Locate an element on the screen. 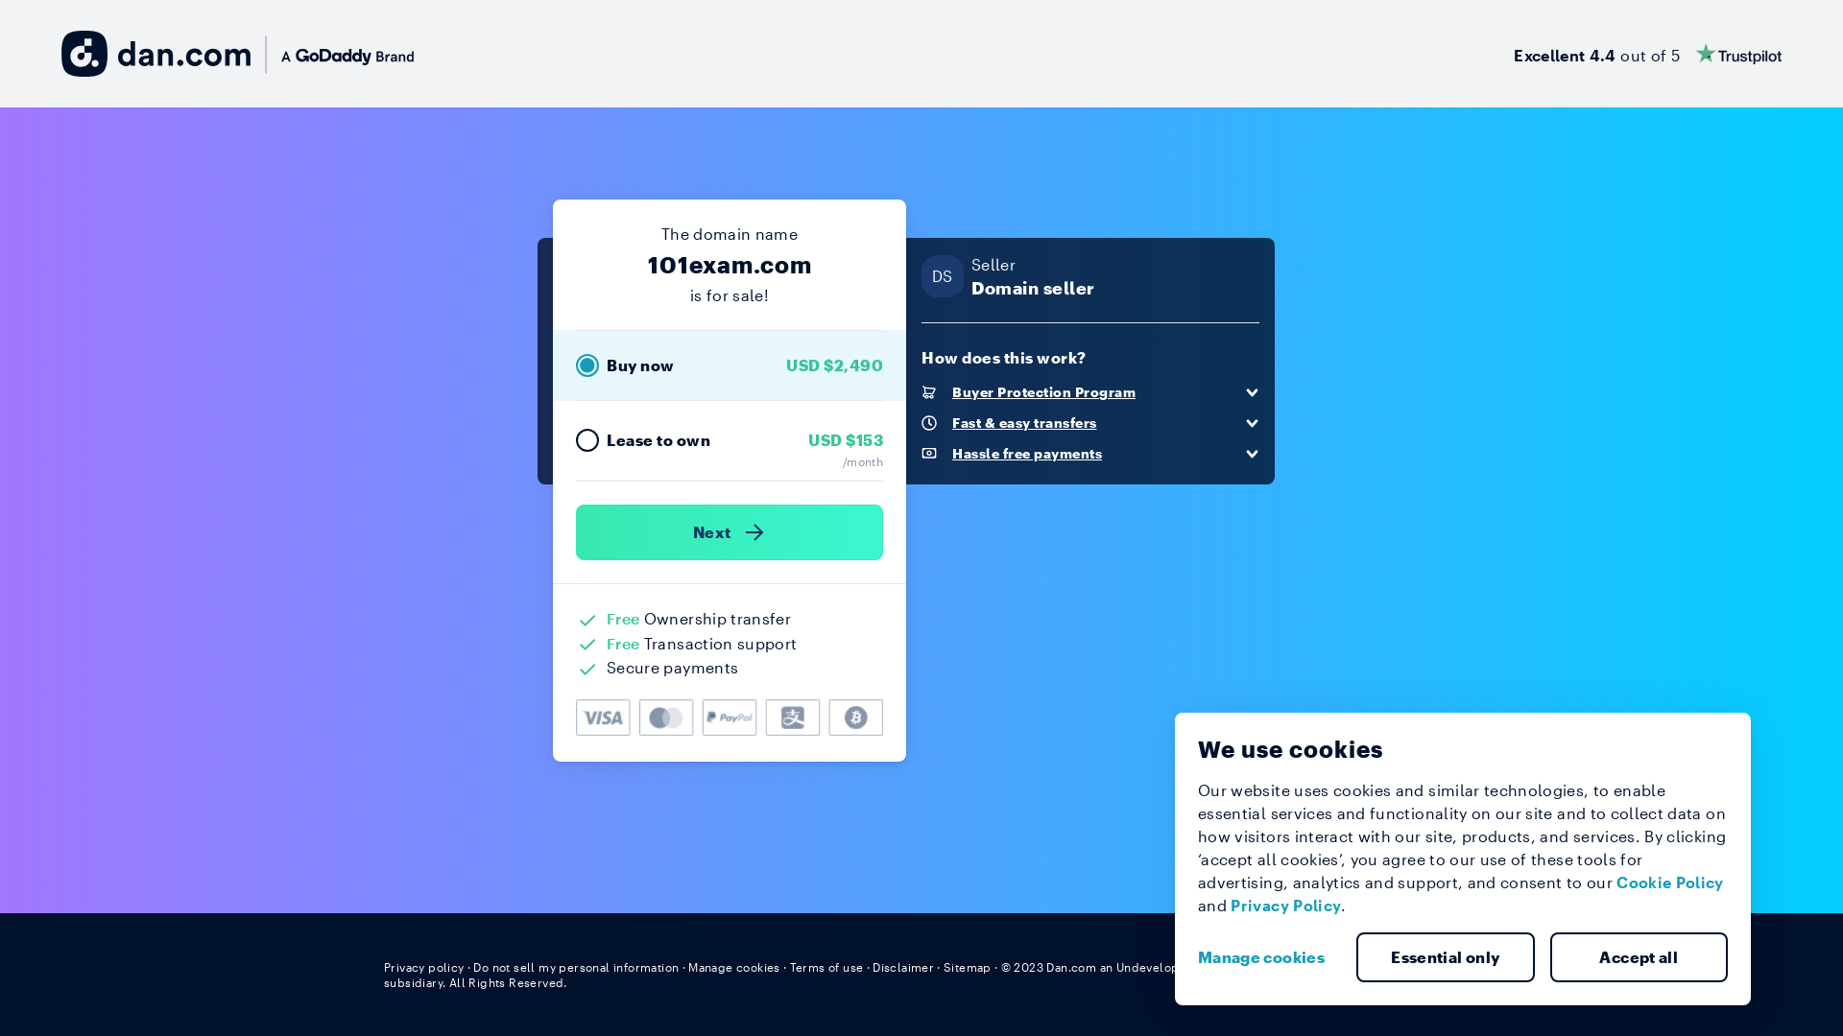 The width and height of the screenshot is (1843, 1036). Essential only is located at coordinates (1446, 957).